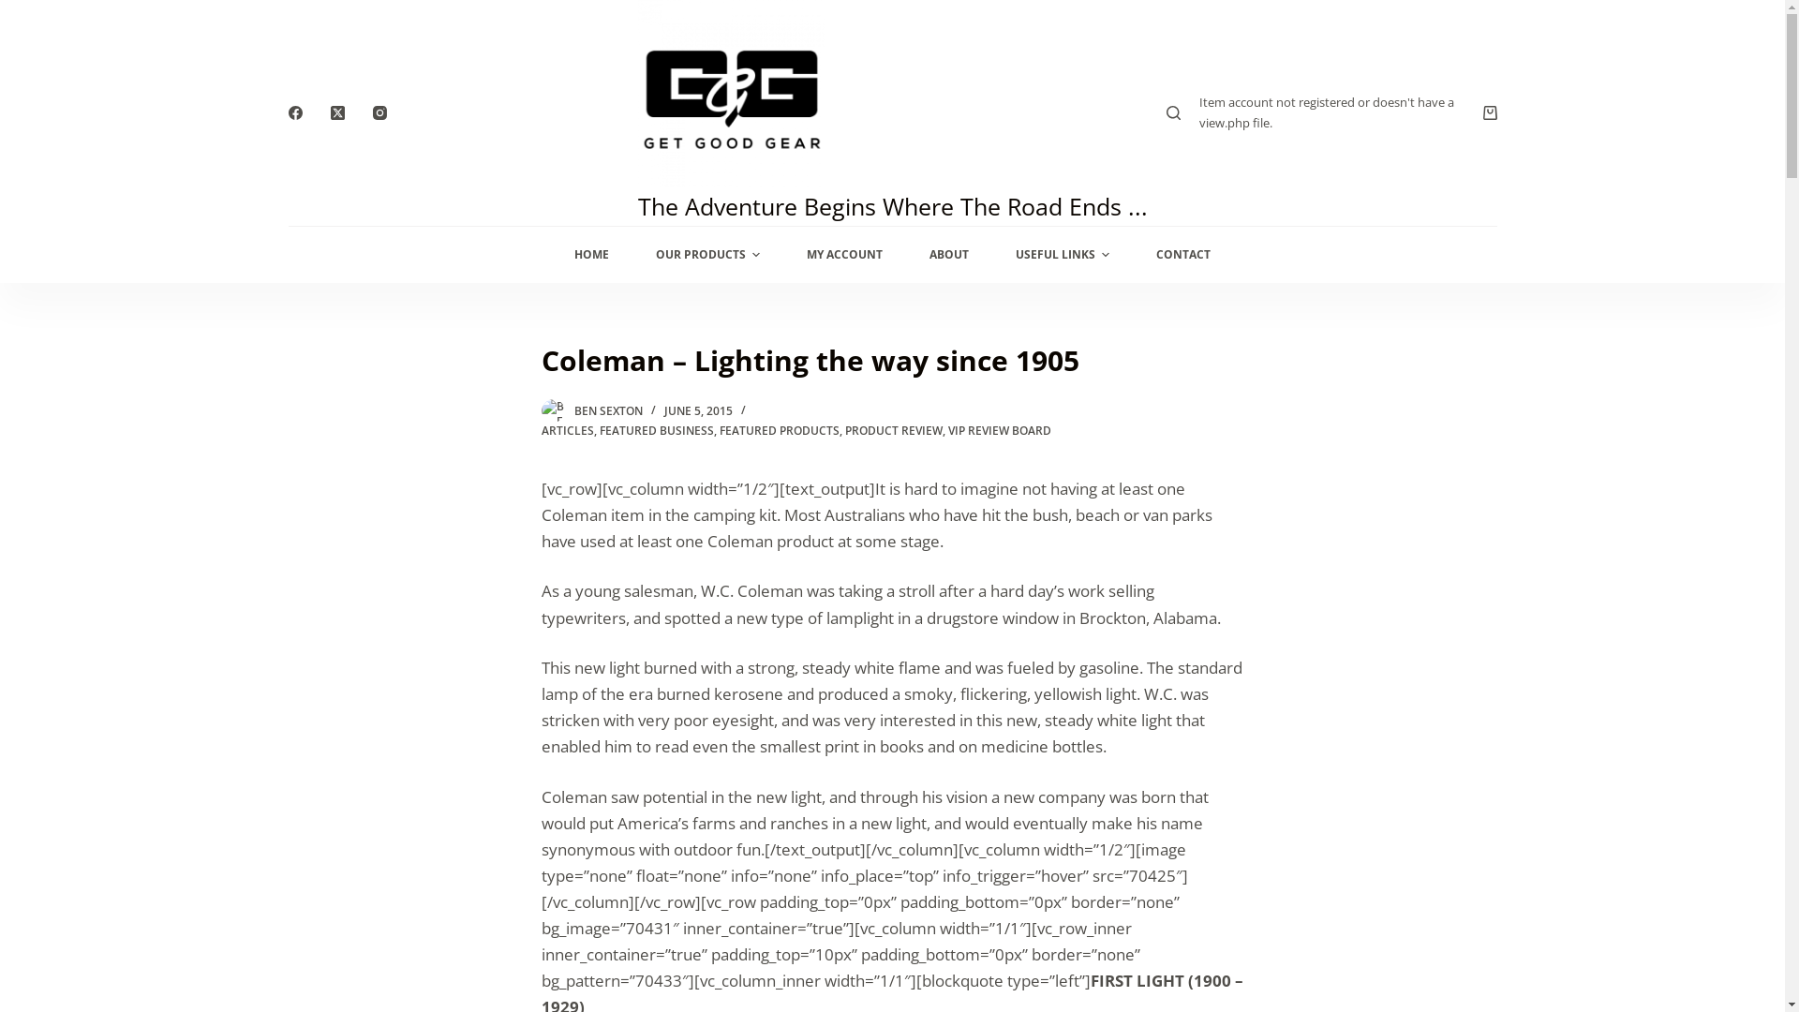 Image resolution: width=1799 pixels, height=1012 pixels. What do you see at coordinates (965, 662) in the screenshot?
I see `Privacy Policy` at bounding box center [965, 662].